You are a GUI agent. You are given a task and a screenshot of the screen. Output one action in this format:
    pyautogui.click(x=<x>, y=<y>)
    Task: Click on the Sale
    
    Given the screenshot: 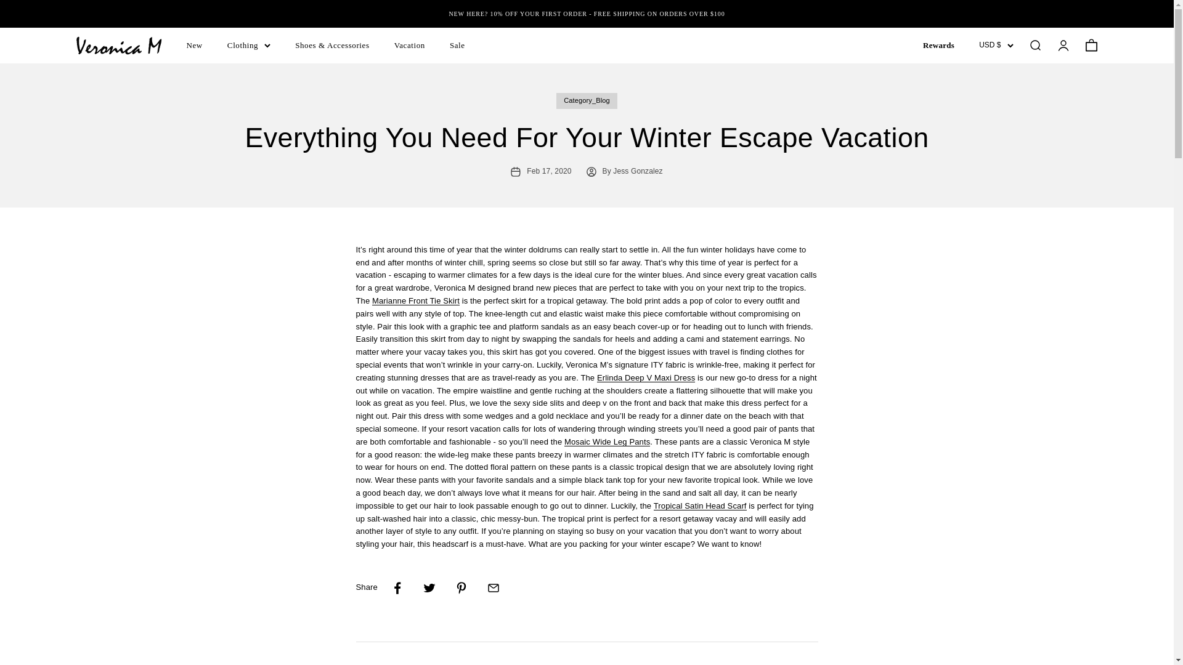 What is the action you would take?
    pyautogui.click(x=457, y=45)
    